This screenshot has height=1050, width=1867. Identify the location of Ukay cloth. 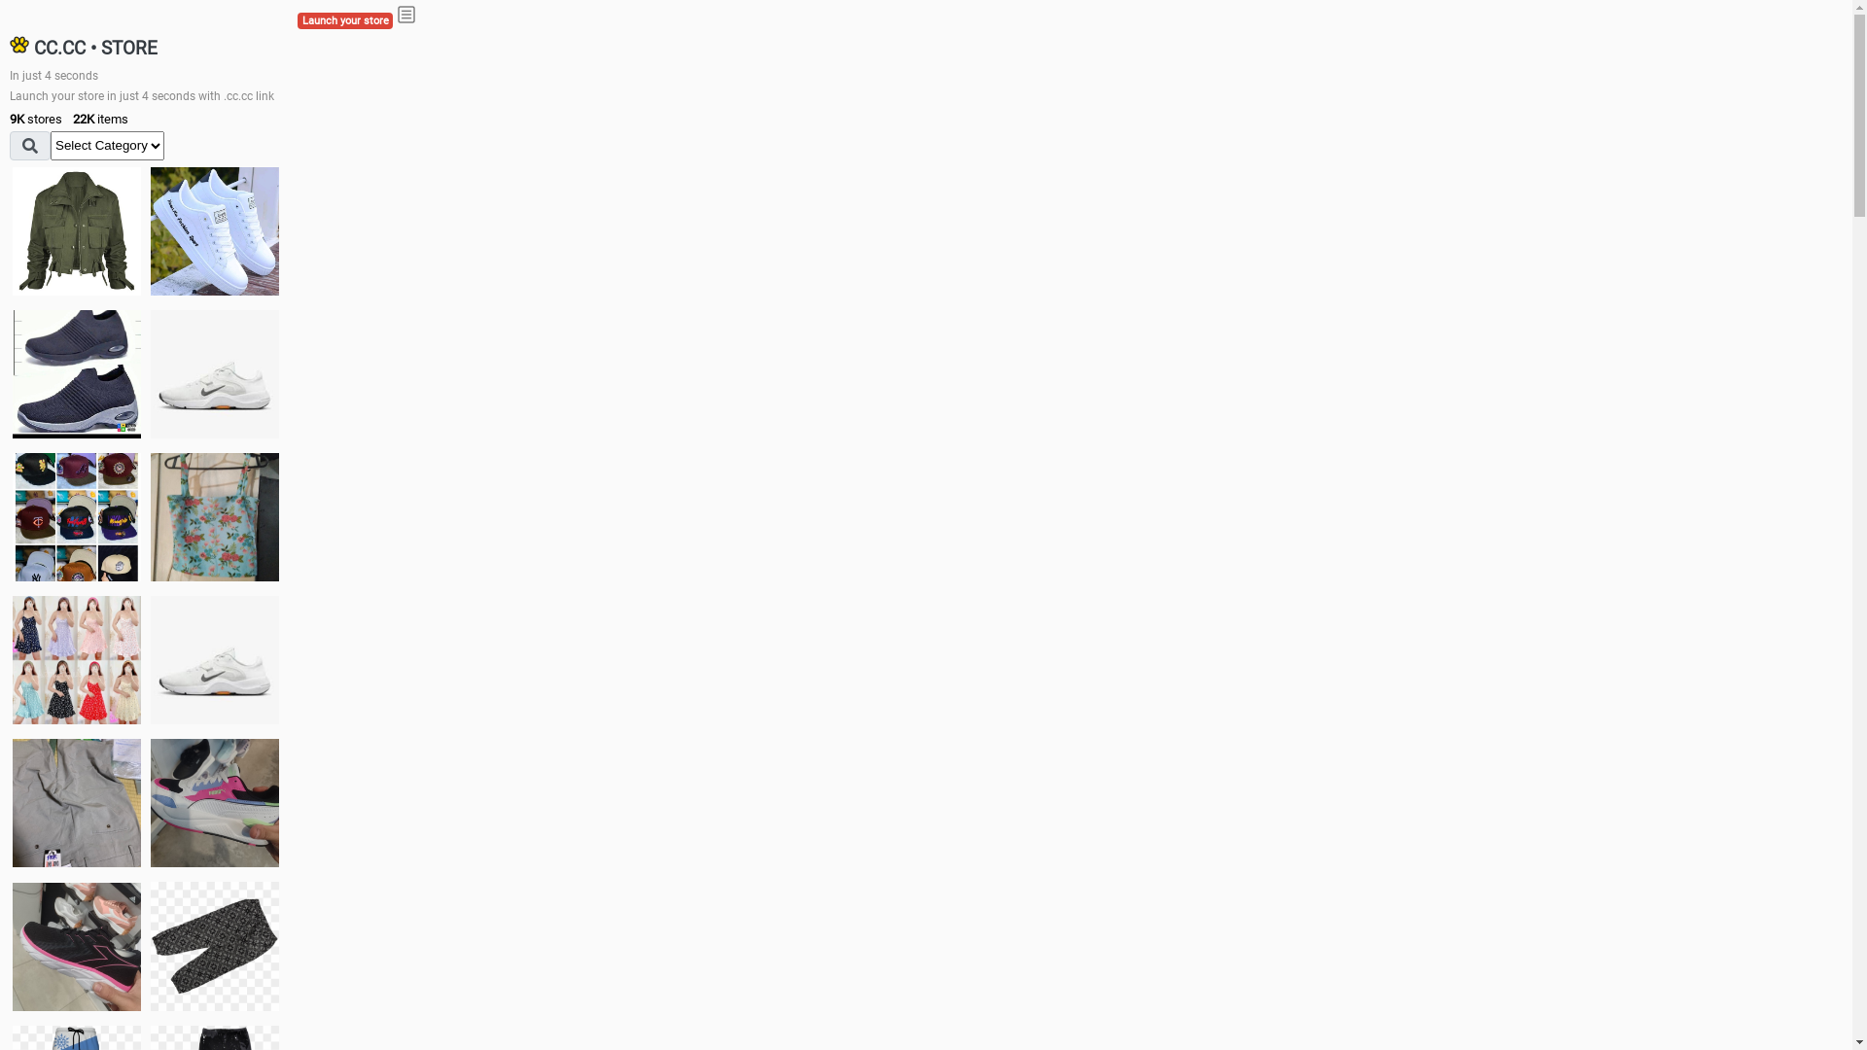
(215, 517).